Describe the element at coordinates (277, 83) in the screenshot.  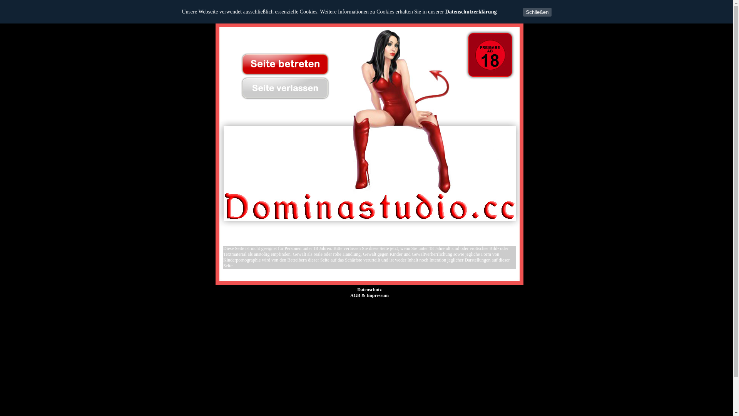
I see ` ` at that location.